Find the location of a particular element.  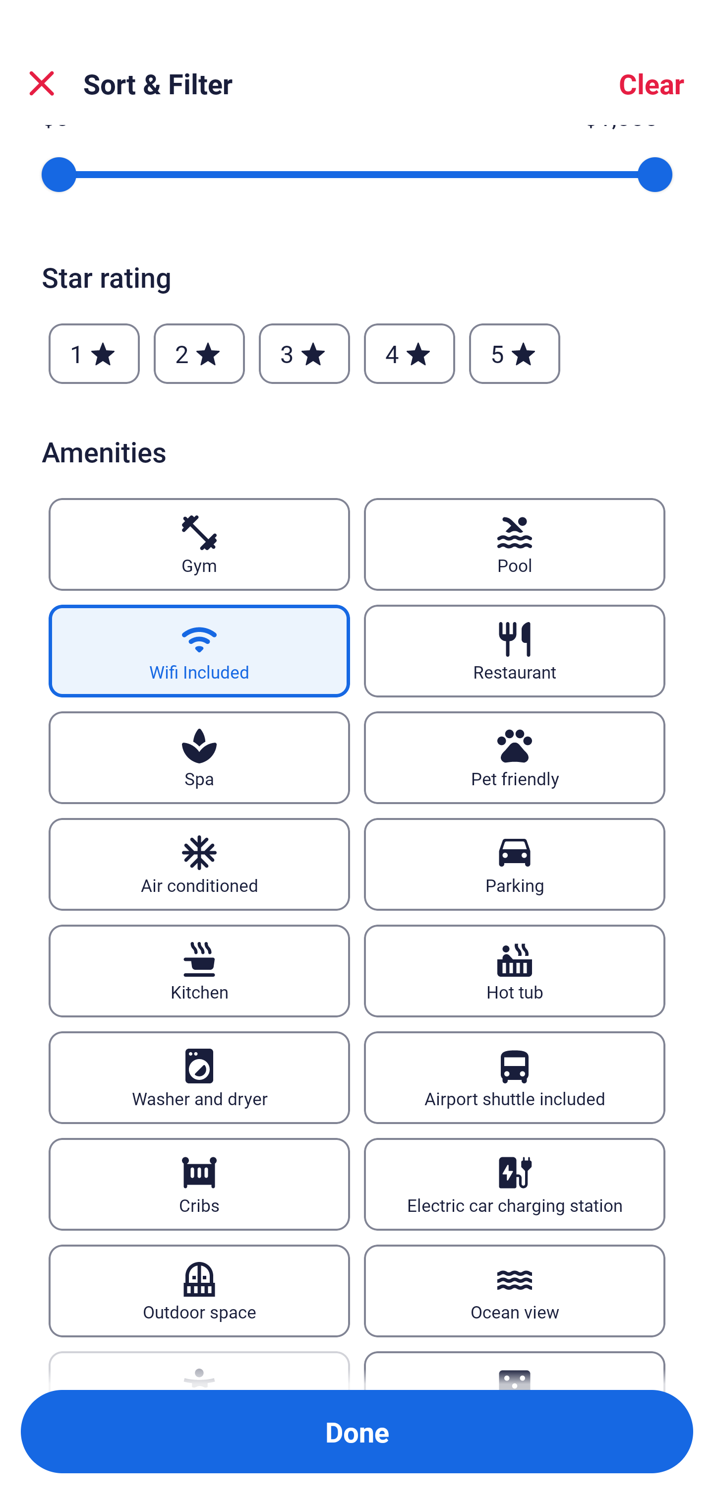

Gym is located at coordinates (199, 544).